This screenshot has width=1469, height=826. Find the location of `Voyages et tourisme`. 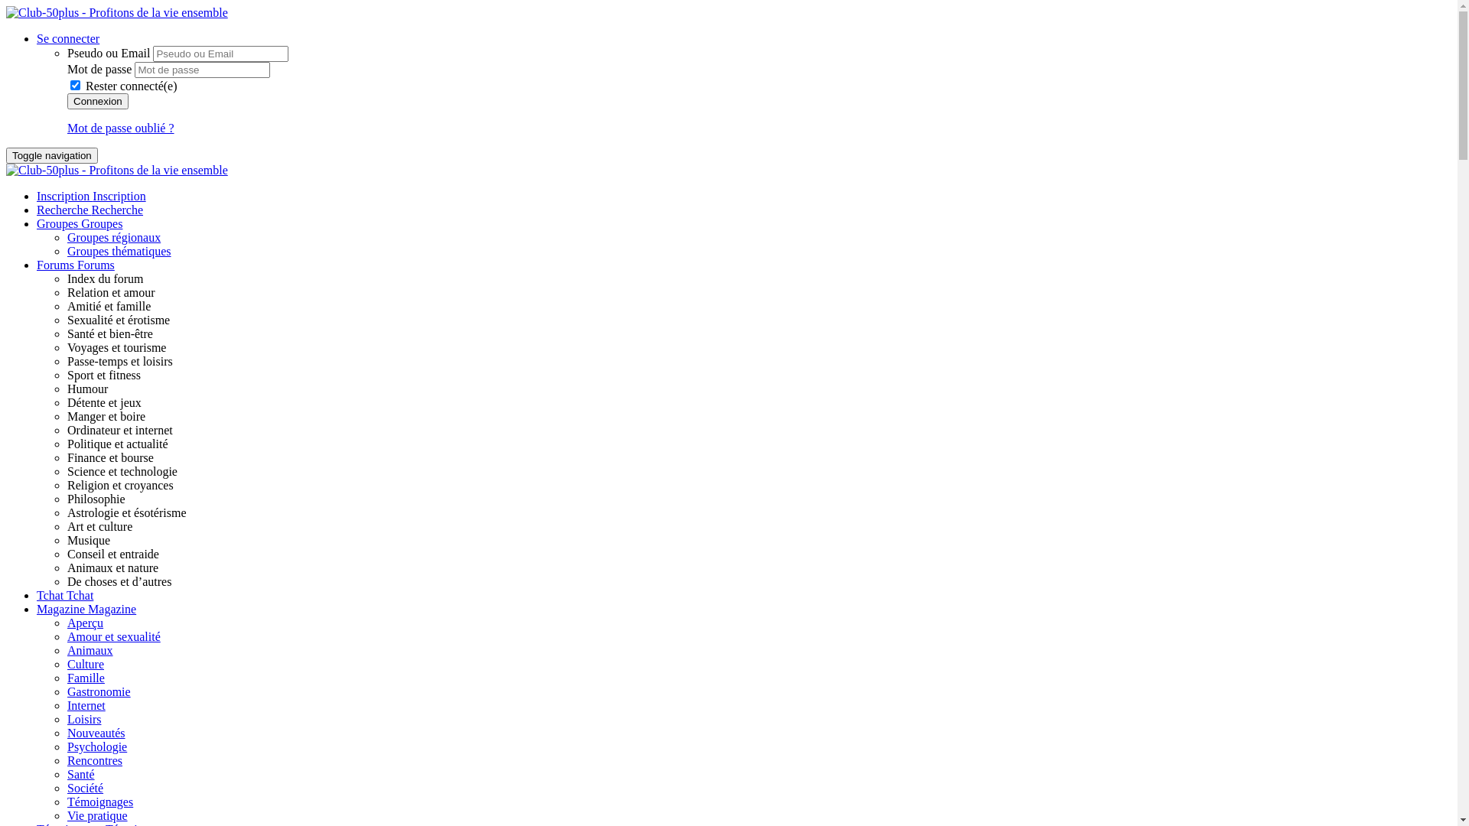

Voyages et tourisme is located at coordinates (116, 347).